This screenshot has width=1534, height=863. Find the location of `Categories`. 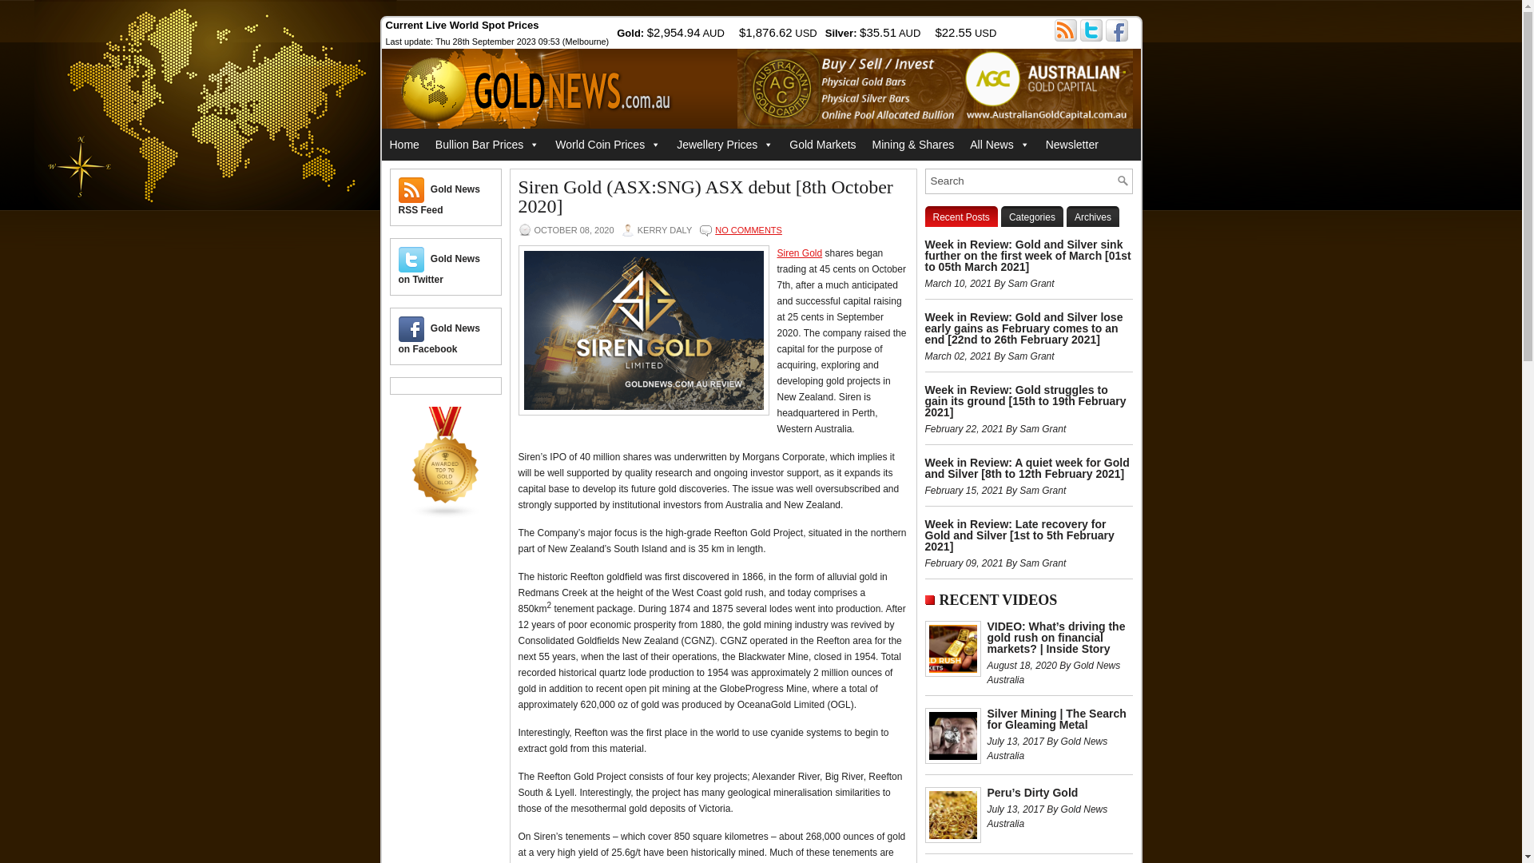

Categories is located at coordinates (1032, 217).